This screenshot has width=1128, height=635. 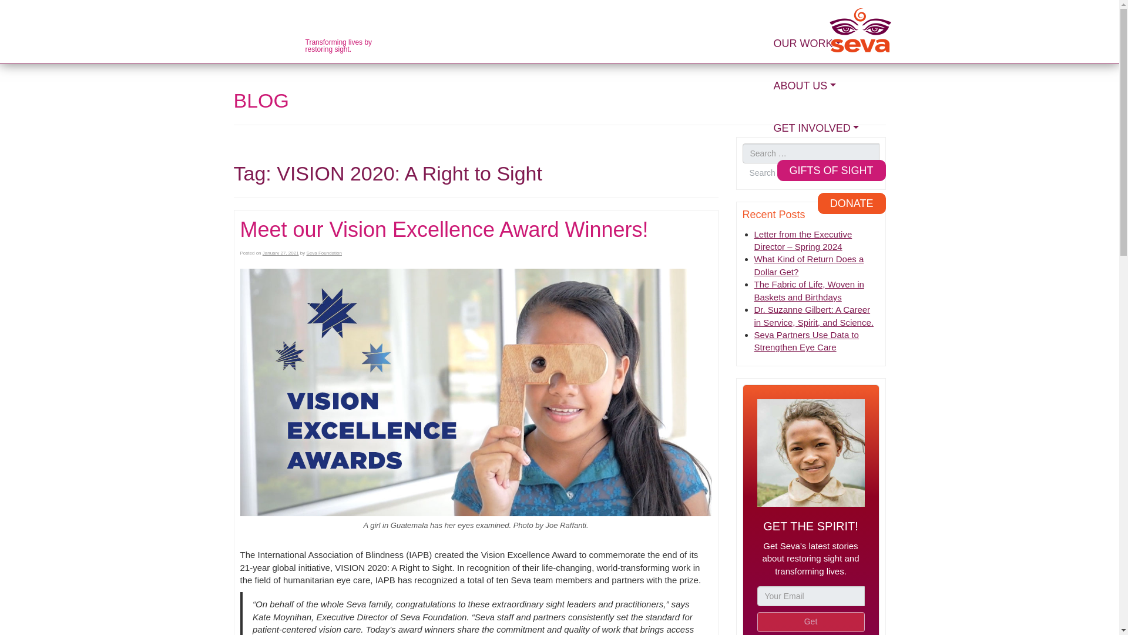 I want to click on OUR WORK, so click(x=828, y=49).